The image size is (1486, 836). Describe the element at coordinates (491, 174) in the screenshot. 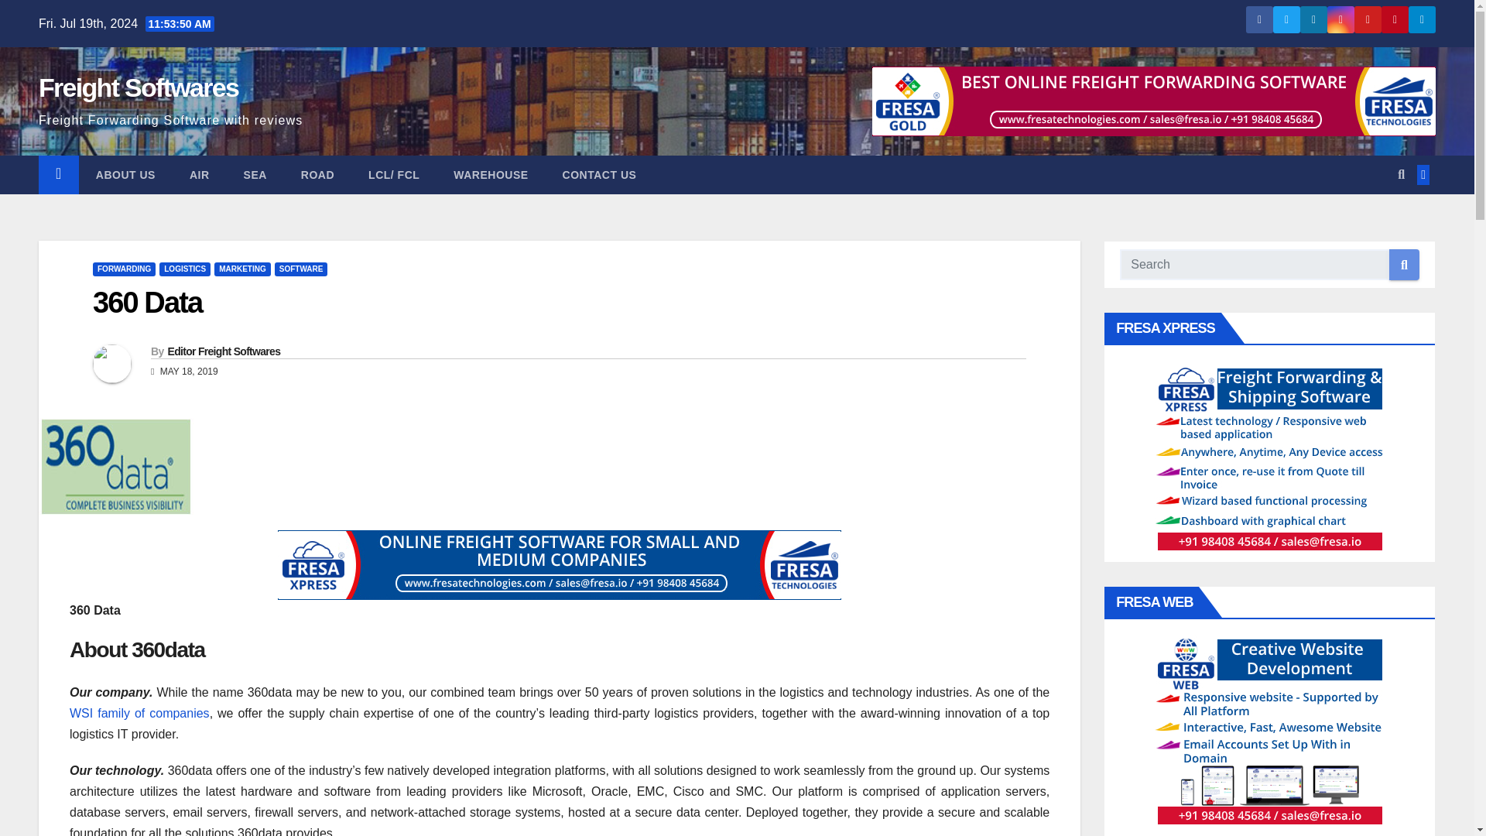

I see `WAREHOUSE` at that location.